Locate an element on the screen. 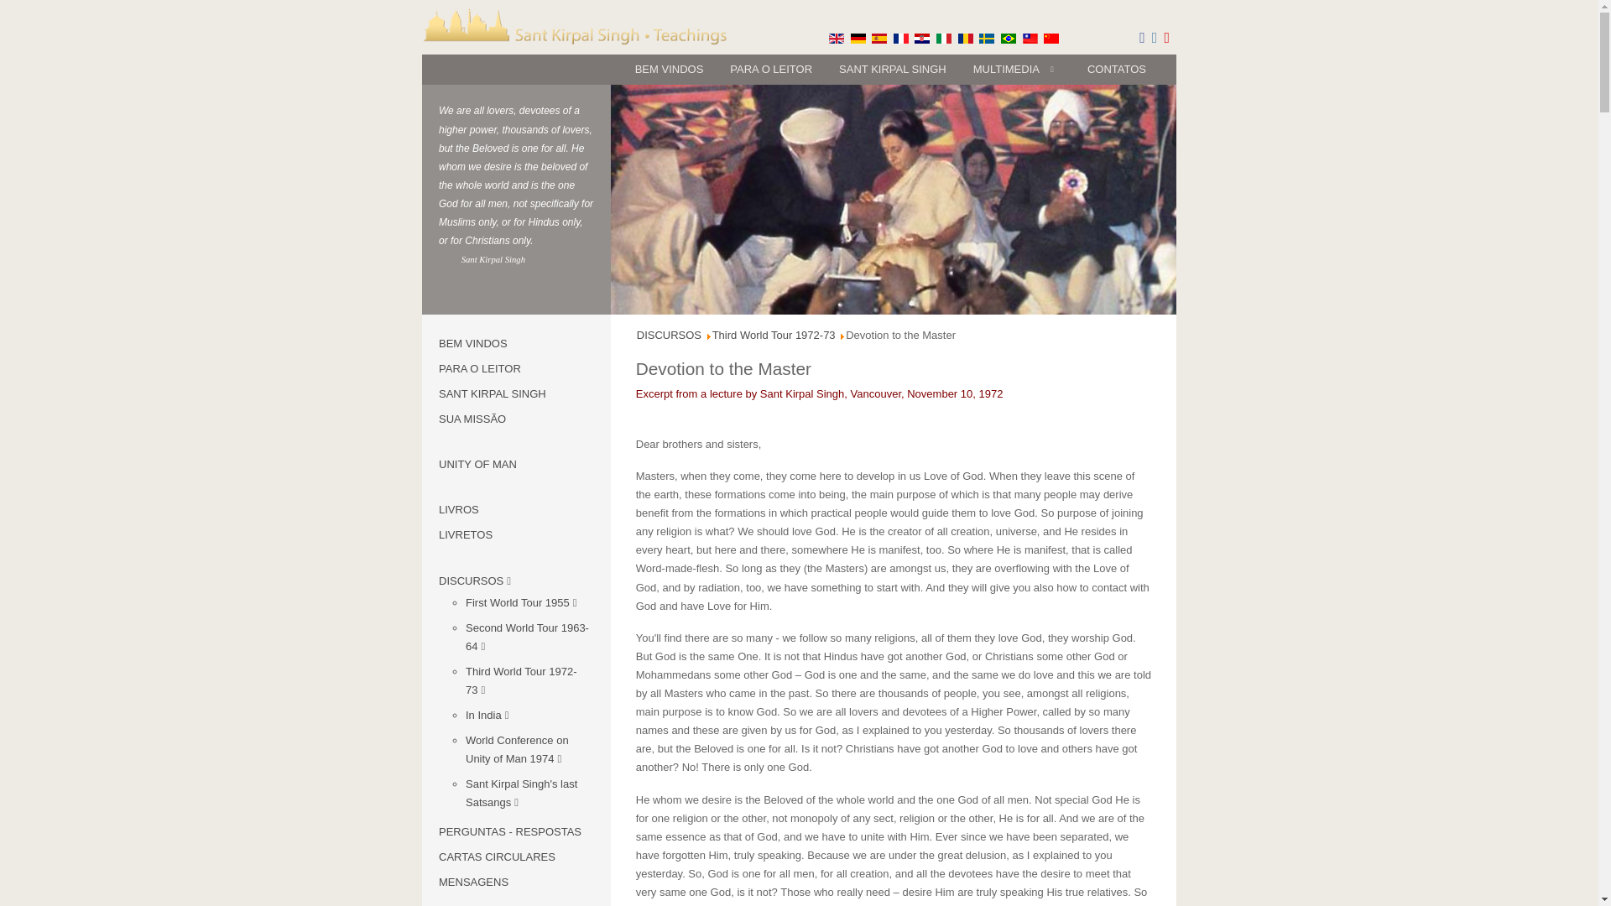  SANT KIRPAL SINGH is located at coordinates (893, 69).